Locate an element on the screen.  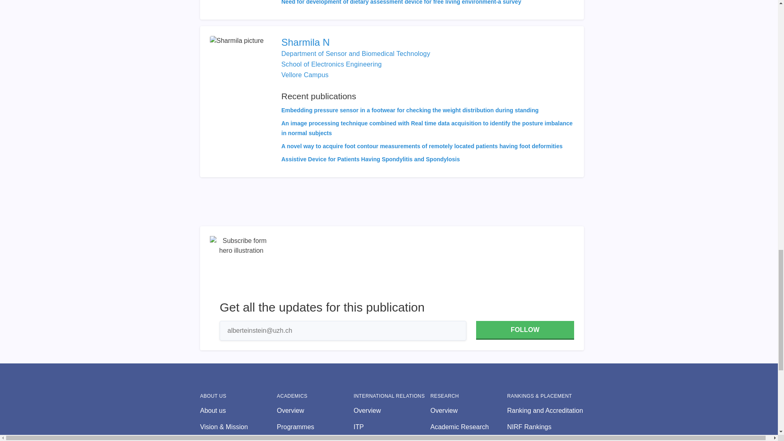
Department of Sensor and Biomedical Technology is located at coordinates (356, 54).